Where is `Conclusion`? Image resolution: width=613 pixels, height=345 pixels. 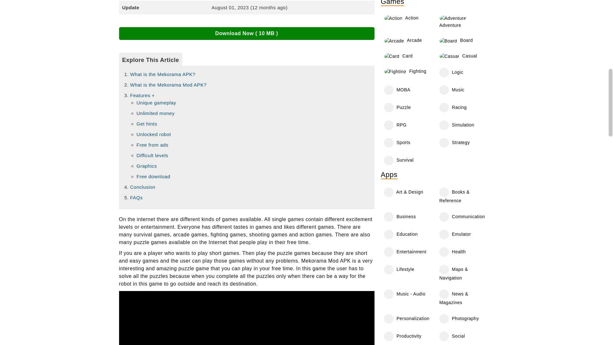 Conclusion is located at coordinates (143, 187).